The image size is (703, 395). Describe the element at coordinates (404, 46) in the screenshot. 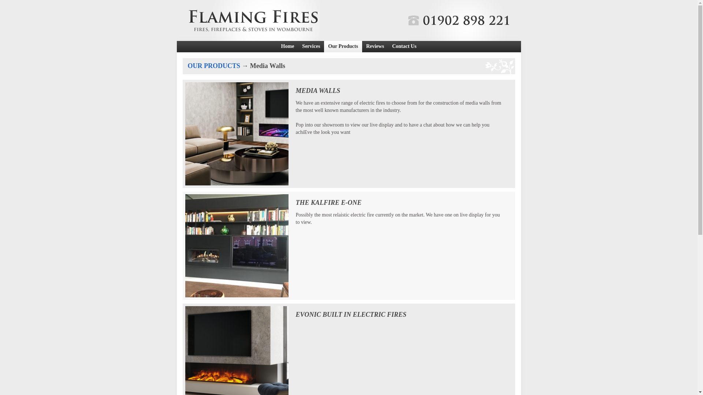

I see `Contact Us` at that location.